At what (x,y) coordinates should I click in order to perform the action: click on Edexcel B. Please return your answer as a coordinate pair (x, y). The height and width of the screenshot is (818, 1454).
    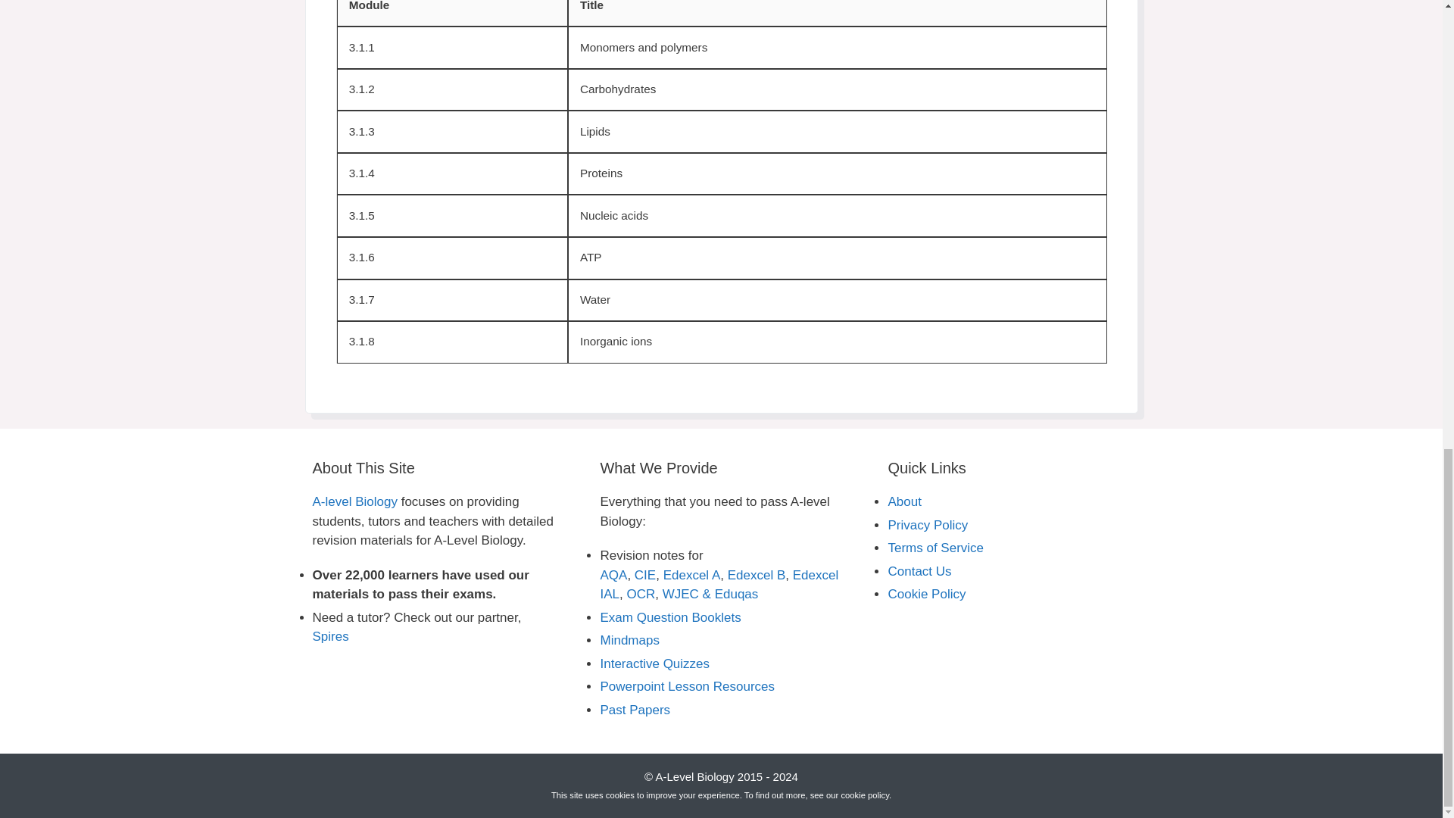
    Looking at the image, I should click on (757, 574).